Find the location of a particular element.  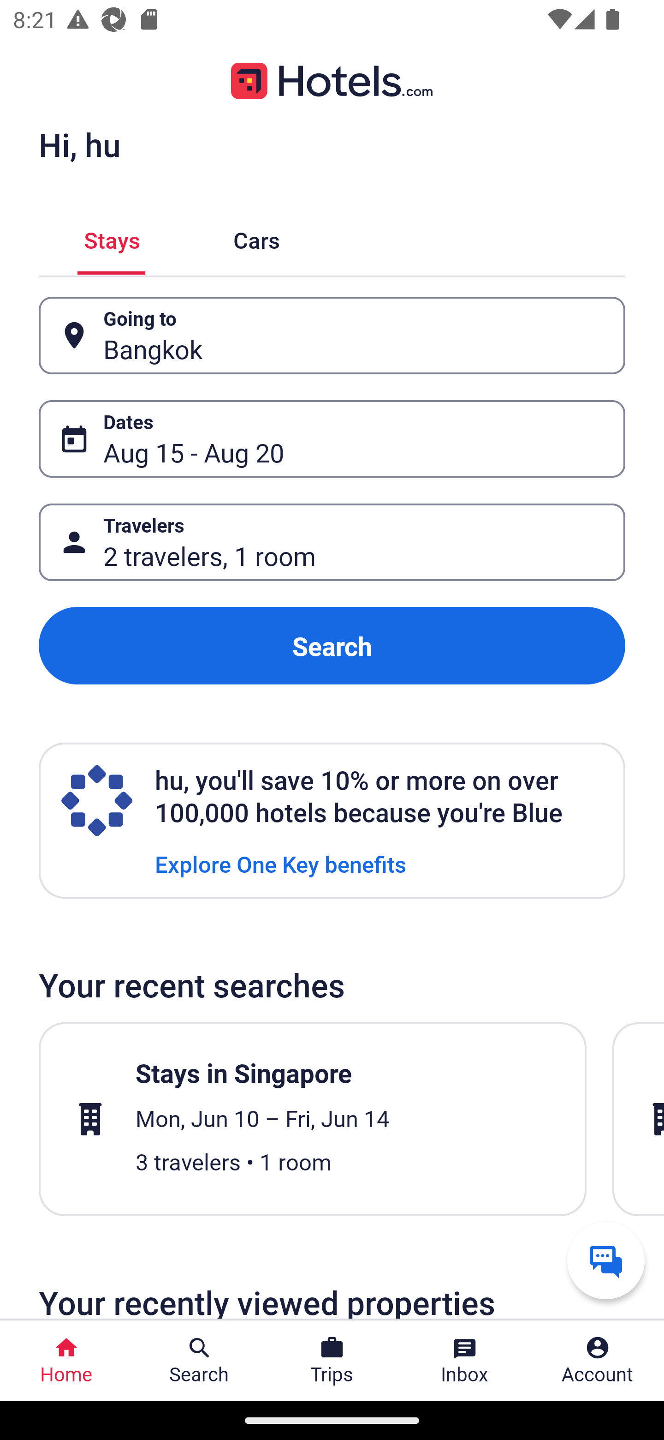

Get help from a virtual agent is located at coordinates (606, 1260).